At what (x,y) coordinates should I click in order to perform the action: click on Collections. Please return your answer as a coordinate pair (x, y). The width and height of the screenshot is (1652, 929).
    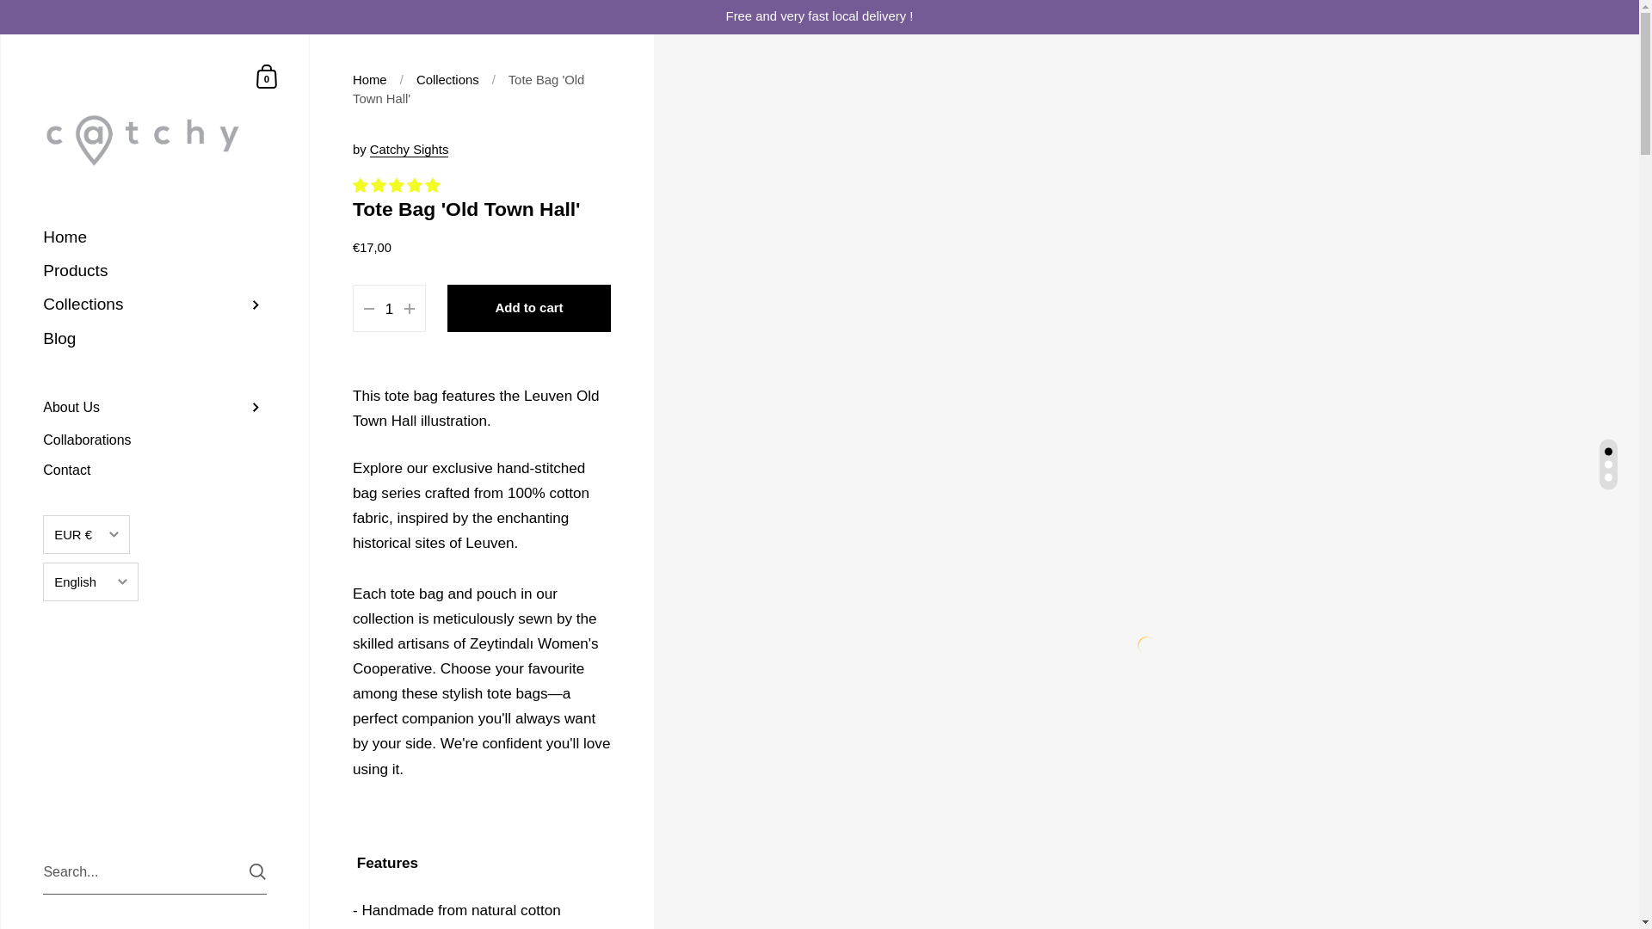
    Looking at the image, I should click on (155, 305).